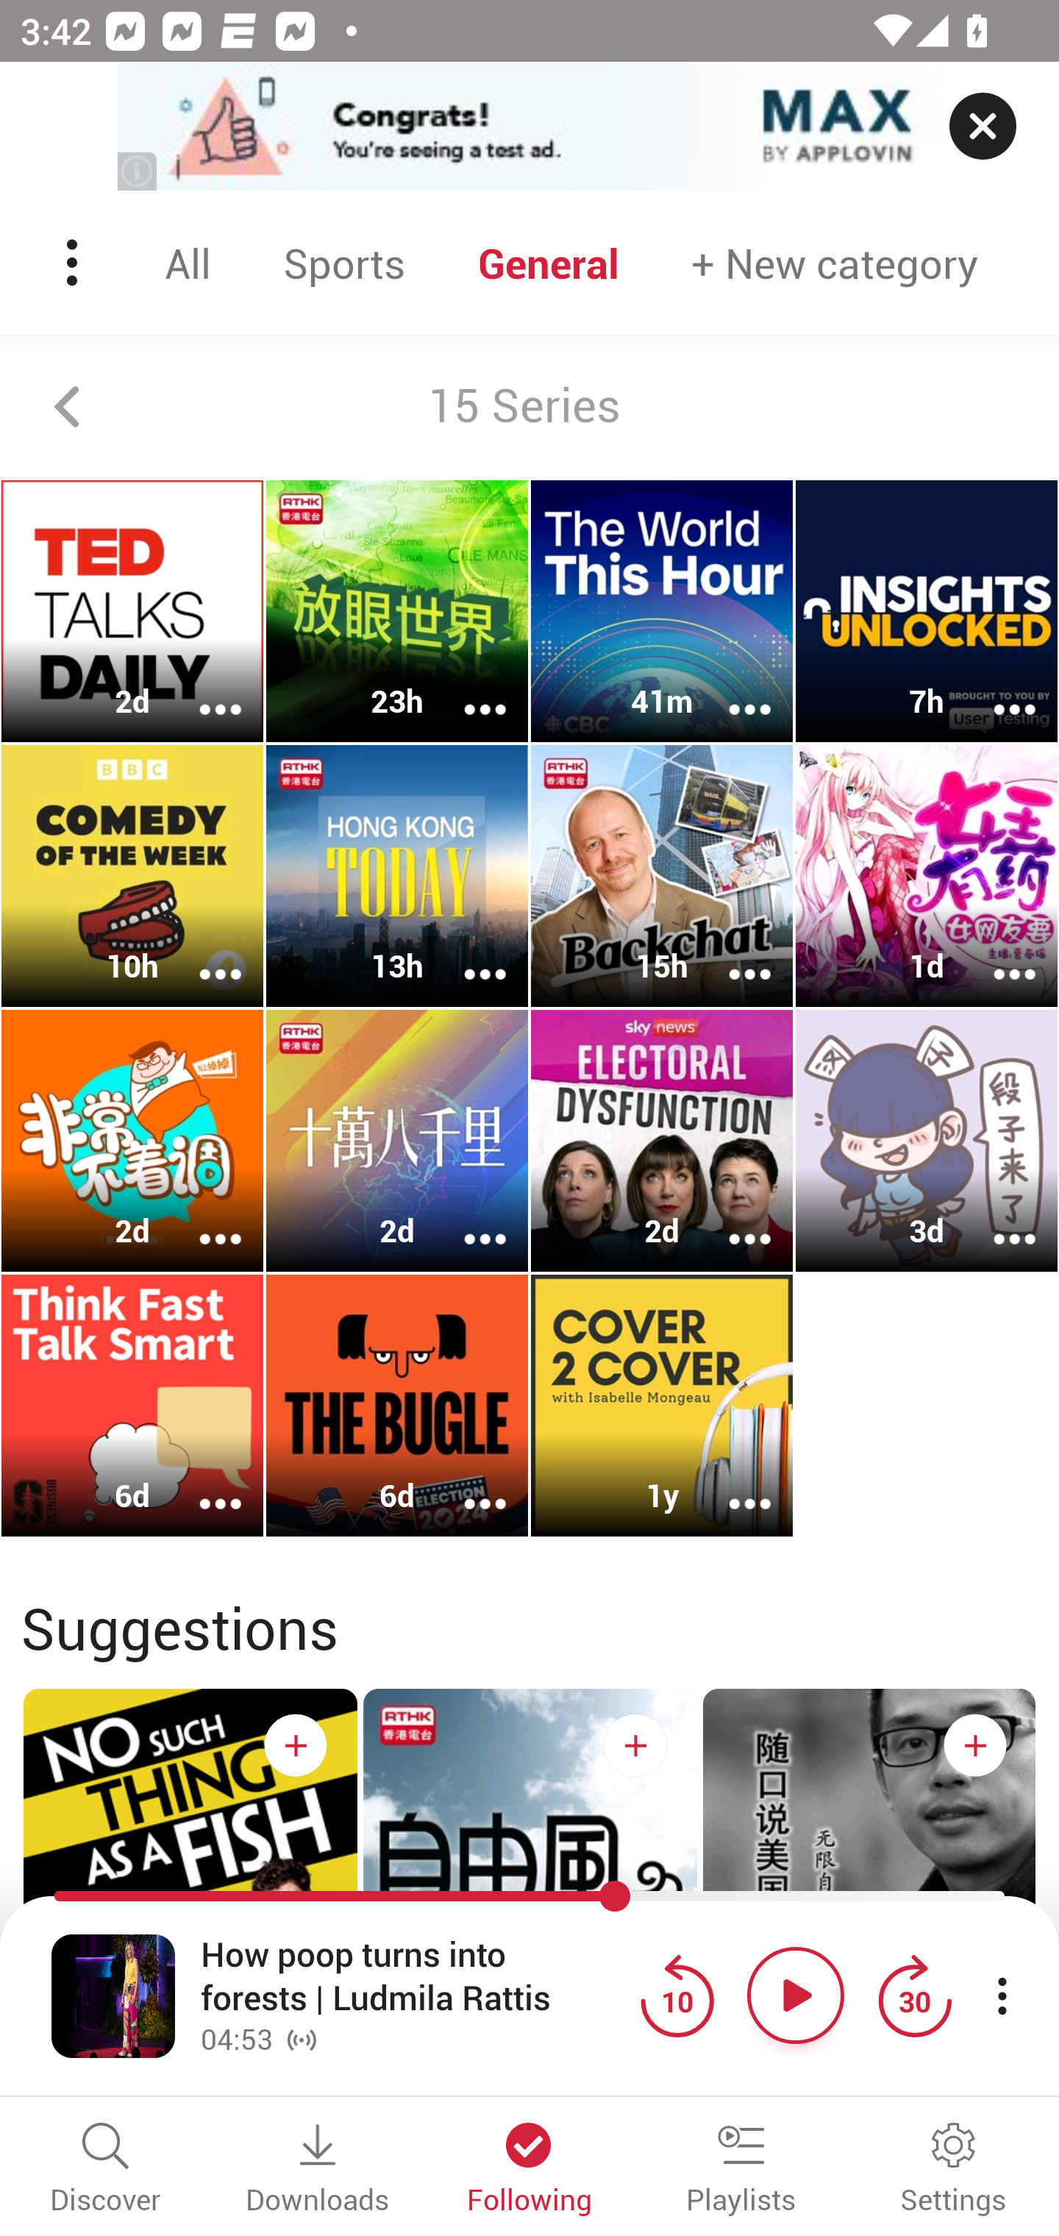 This screenshot has width=1059, height=2236. Describe the element at coordinates (529, 127) in the screenshot. I see `app-monetization` at that location.